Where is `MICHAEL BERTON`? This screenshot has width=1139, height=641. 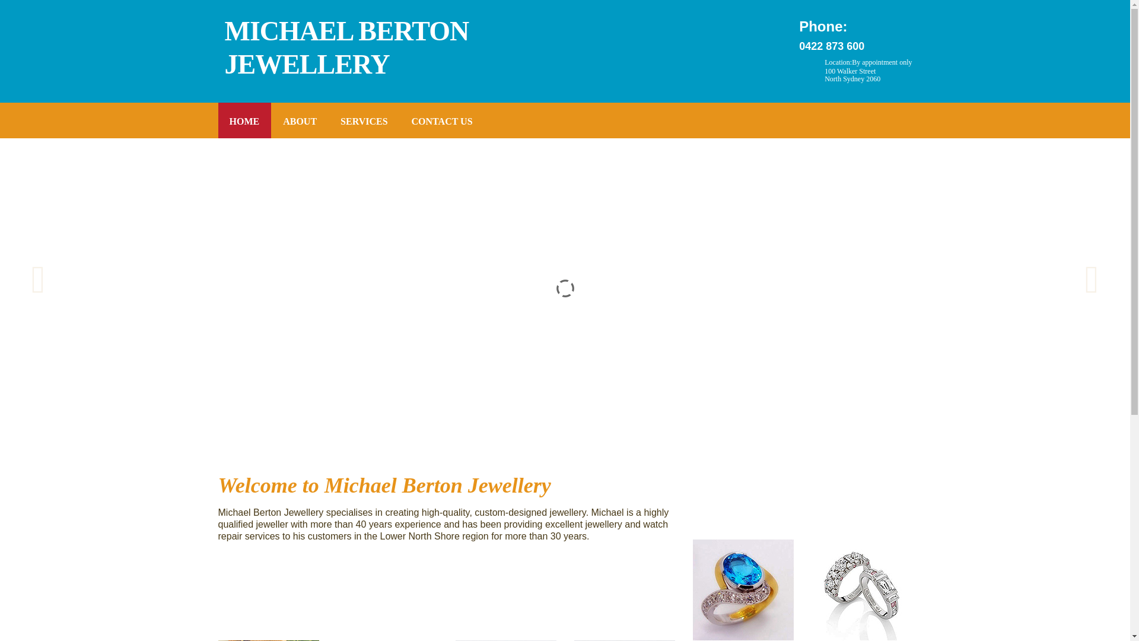
MICHAEL BERTON is located at coordinates (346, 31).